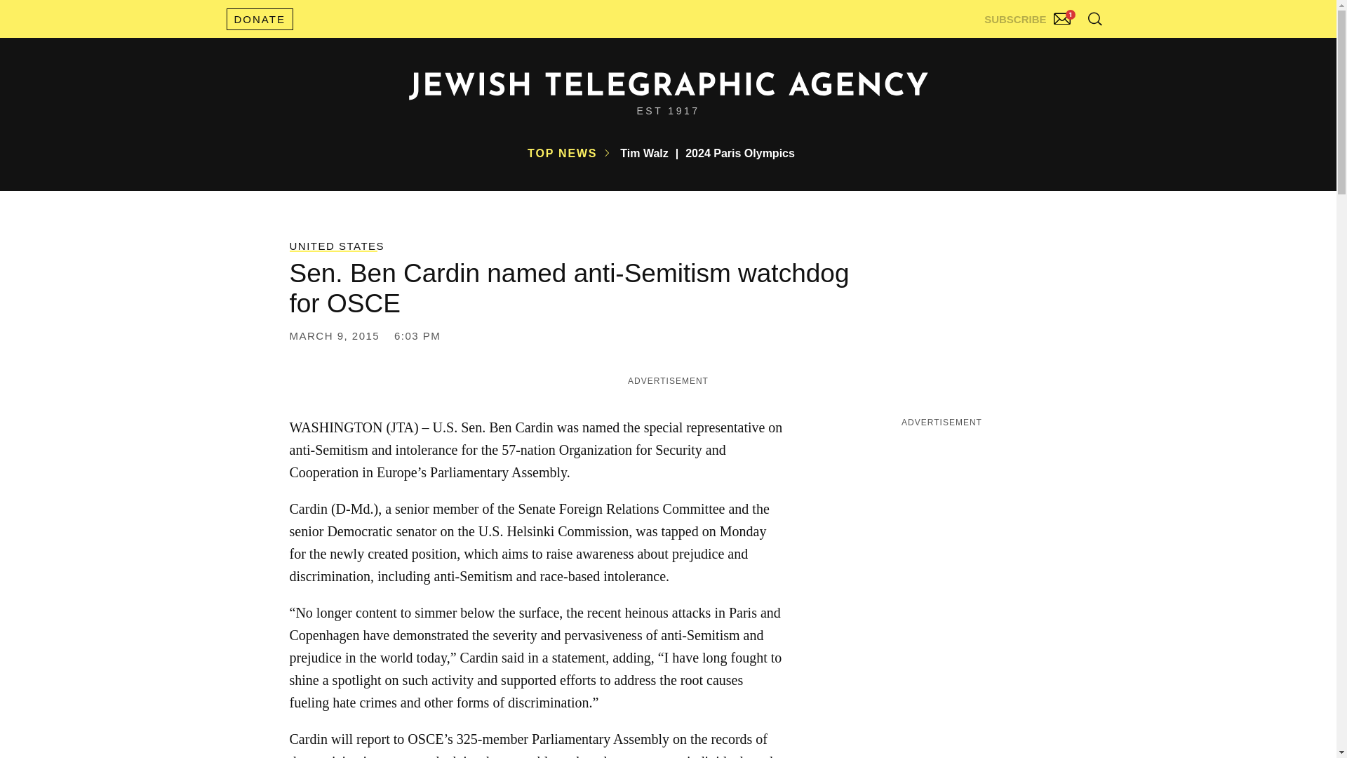 This screenshot has width=1347, height=758. What do you see at coordinates (1059, 49) in the screenshot?
I see `Search` at bounding box center [1059, 49].